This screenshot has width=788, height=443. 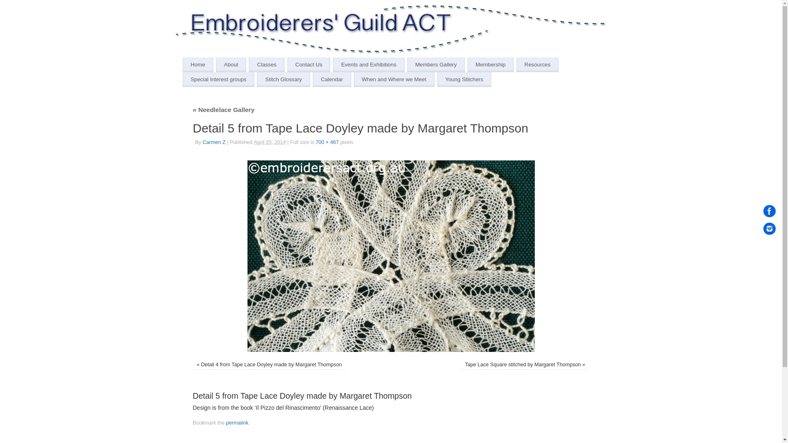 I want to click on Tape Lace Square stitched by Margaret Thompson, so click(x=523, y=365).